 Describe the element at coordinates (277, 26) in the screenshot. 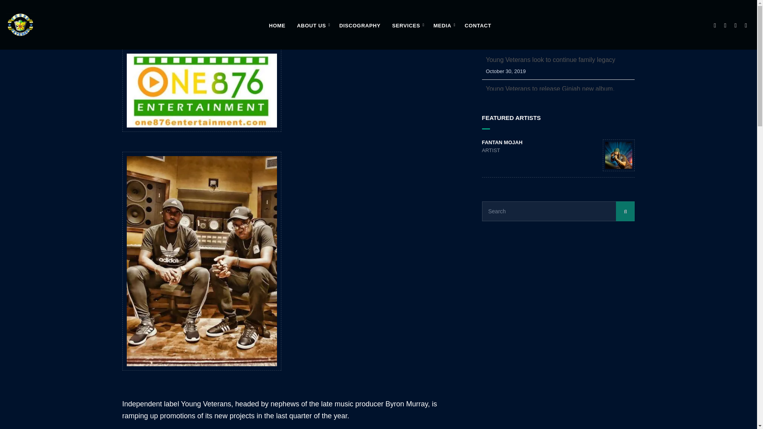

I see `HOME` at that location.